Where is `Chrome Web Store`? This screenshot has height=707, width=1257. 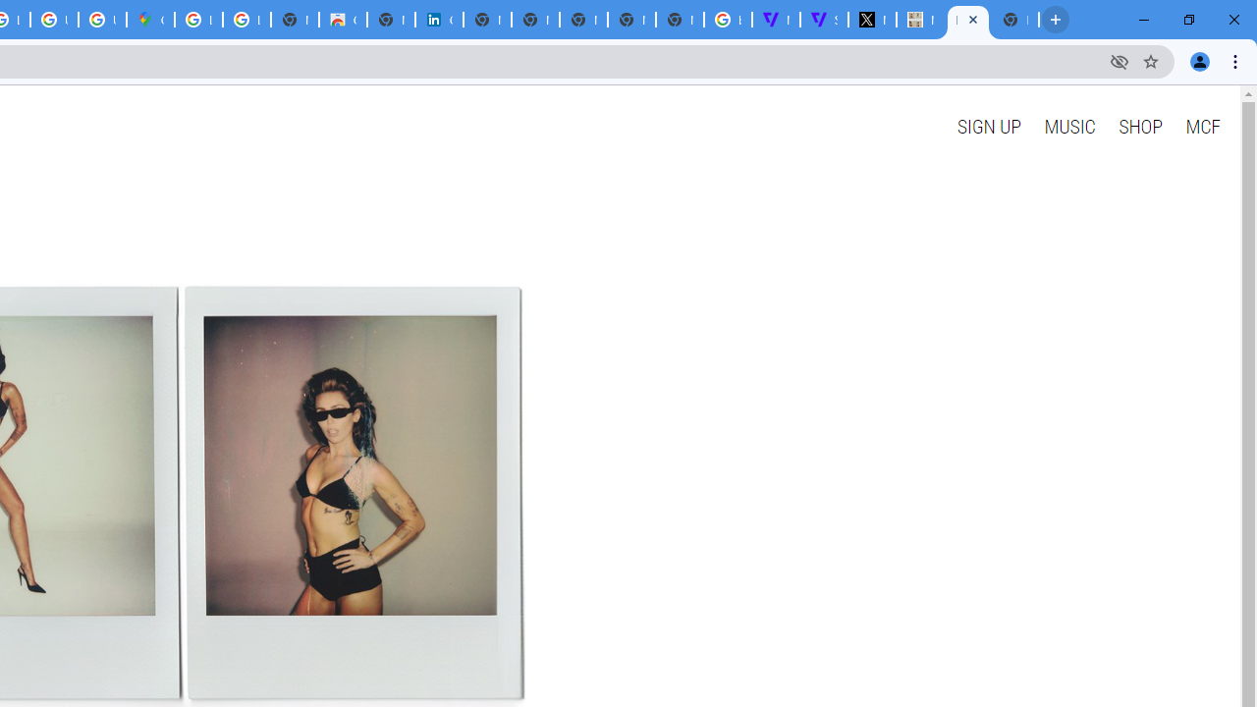
Chrome Web Store is located at coordinates (343, 20).